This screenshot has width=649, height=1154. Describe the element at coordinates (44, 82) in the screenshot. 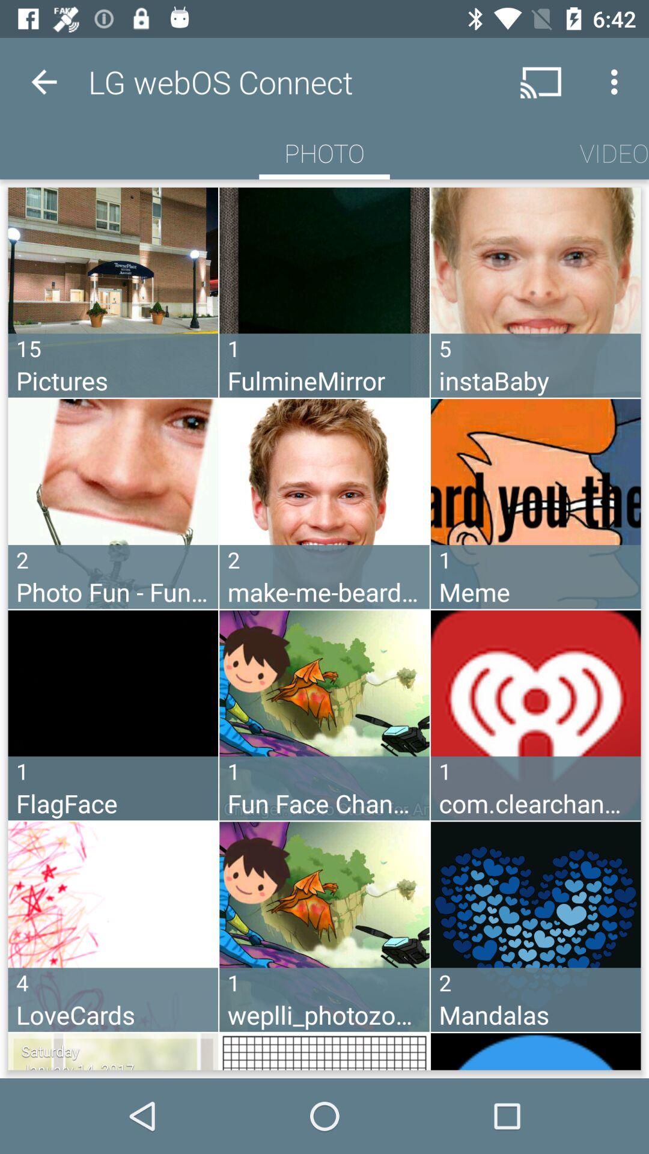

I see `choose the icon next to the lg webos connect item` at that location.